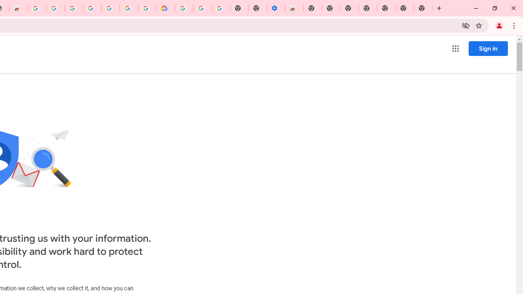  I want to click on Chrome Web Store - Household, so click(18, 8).